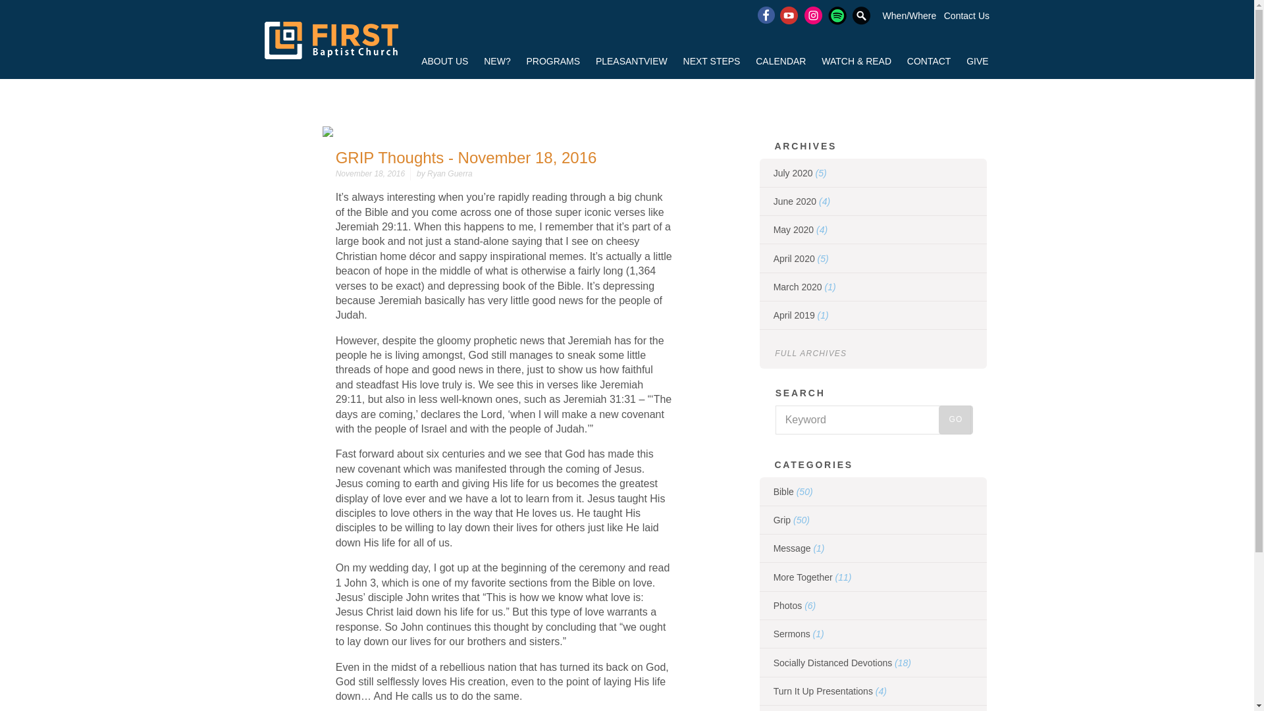 This screenshot has width=1264, height=711. I want to click on ABOUT US, so click(444, 63).